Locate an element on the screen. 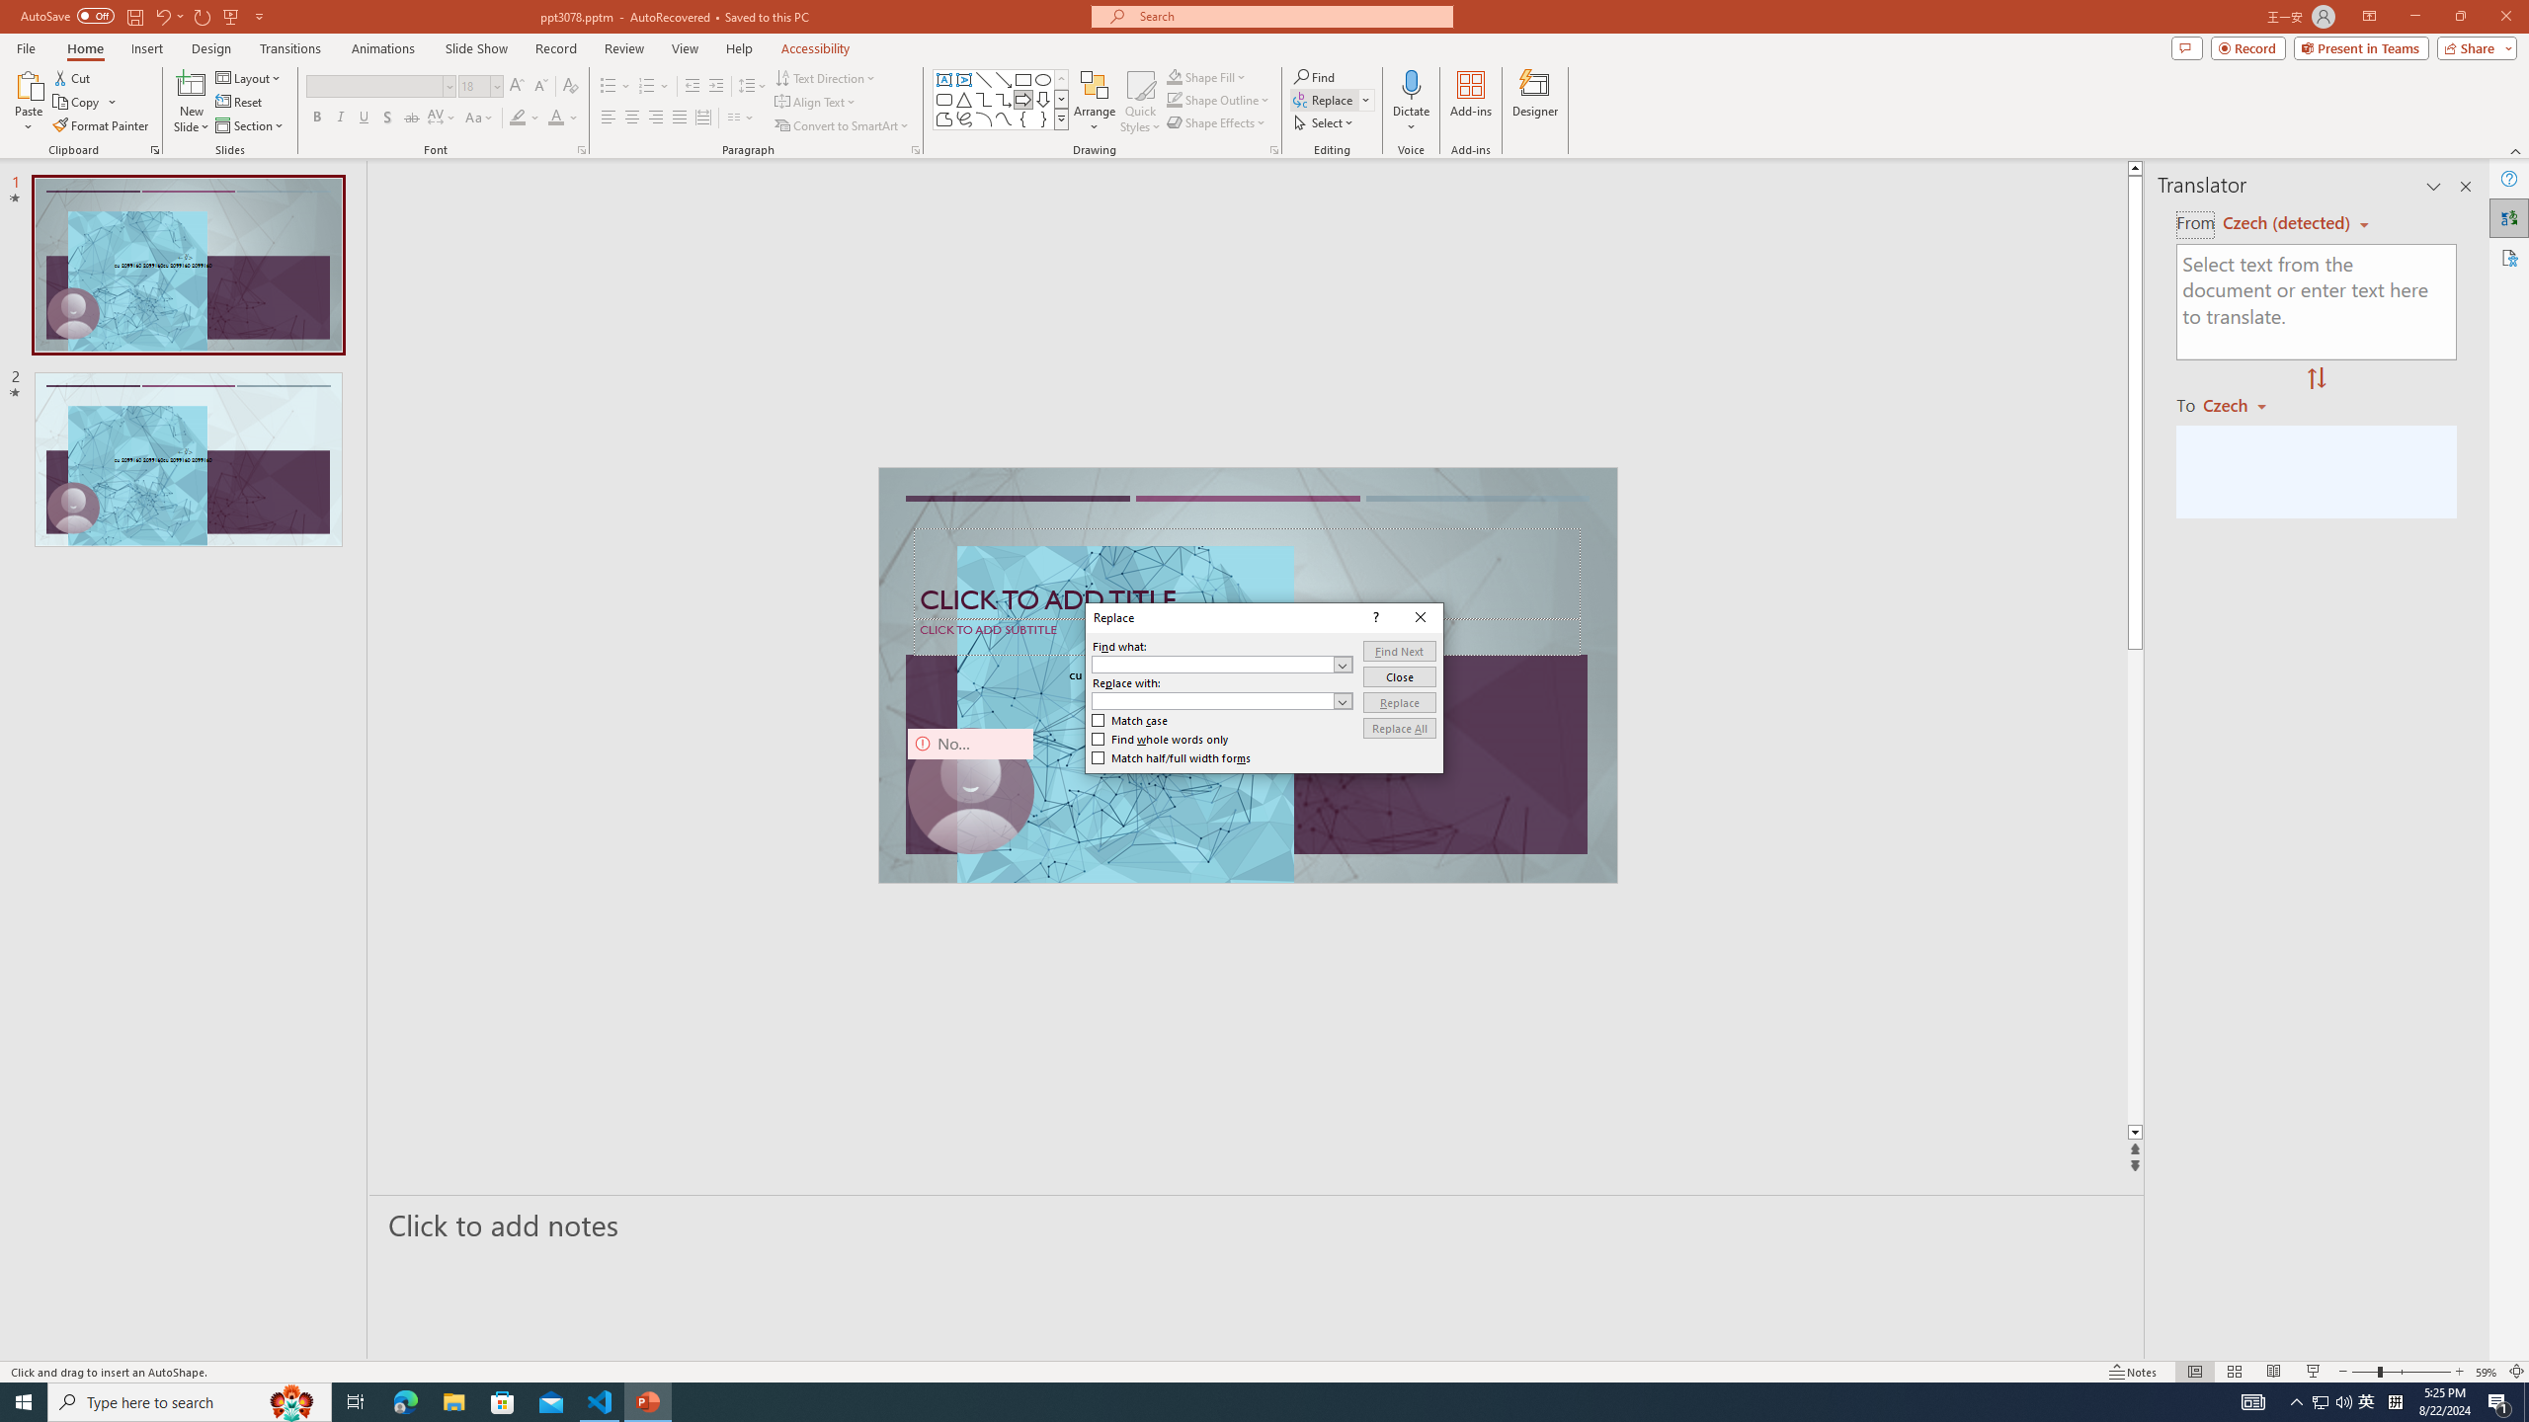 The width and height of the screenshot is (2529, 1422). Match half/full width forms is located at coordinates (1172, 758).